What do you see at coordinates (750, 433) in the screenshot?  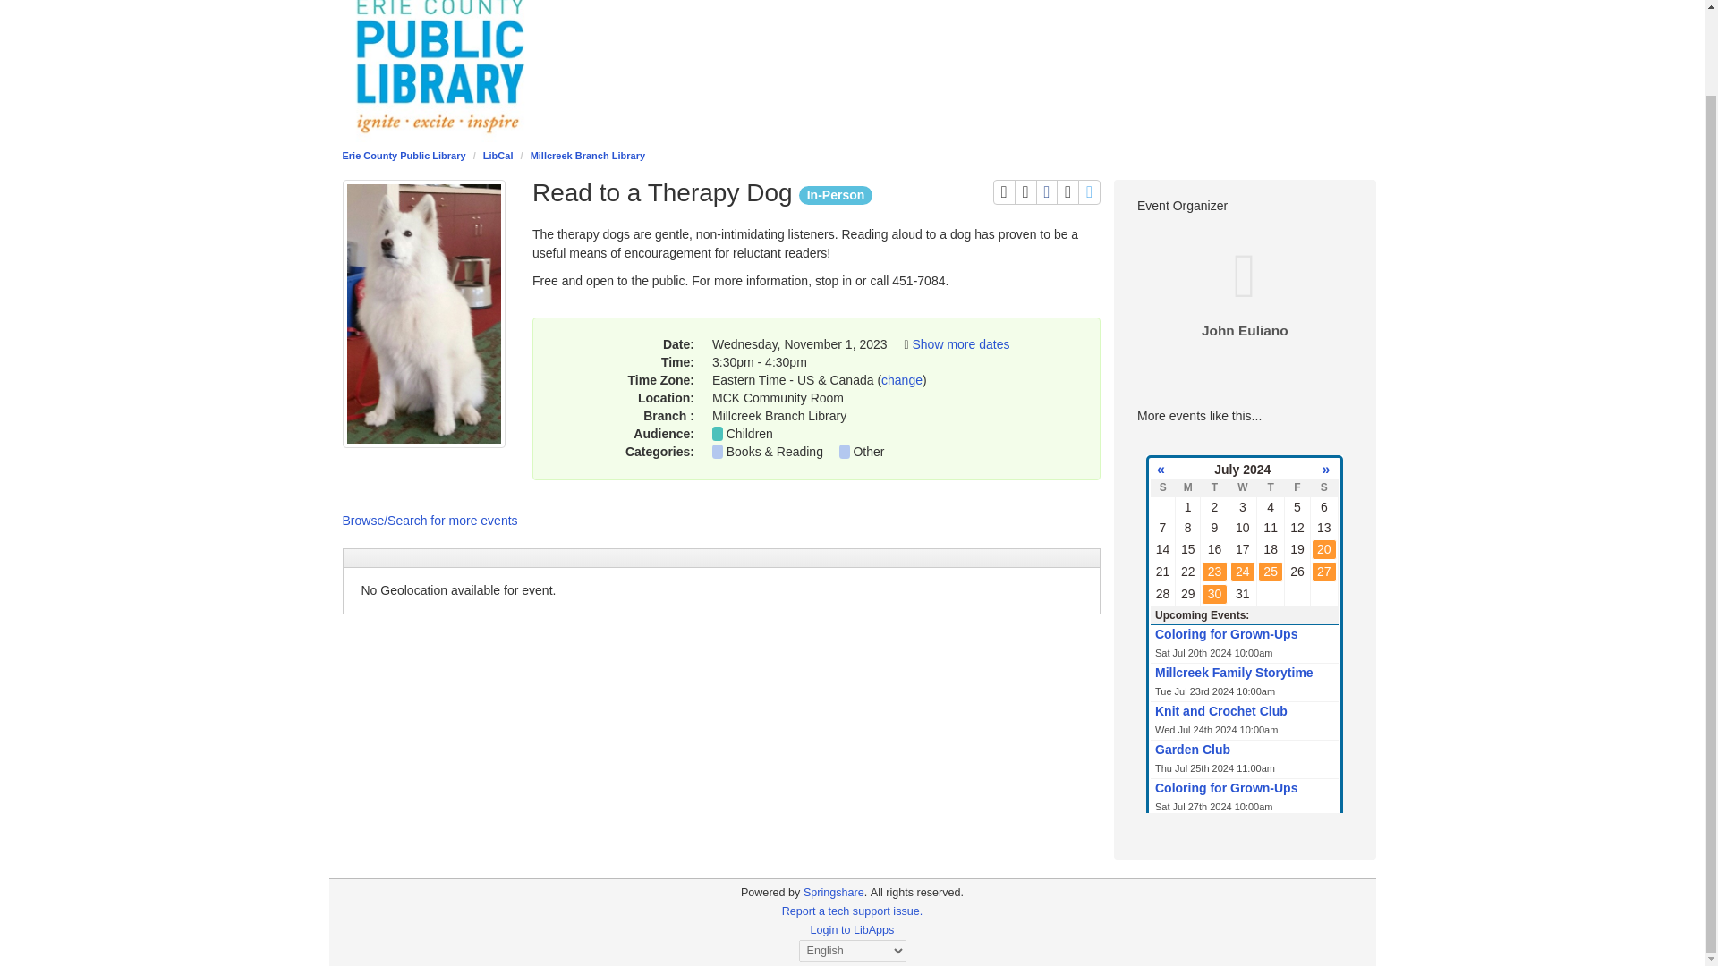 I see `Children` at bounding box center [750, 433].